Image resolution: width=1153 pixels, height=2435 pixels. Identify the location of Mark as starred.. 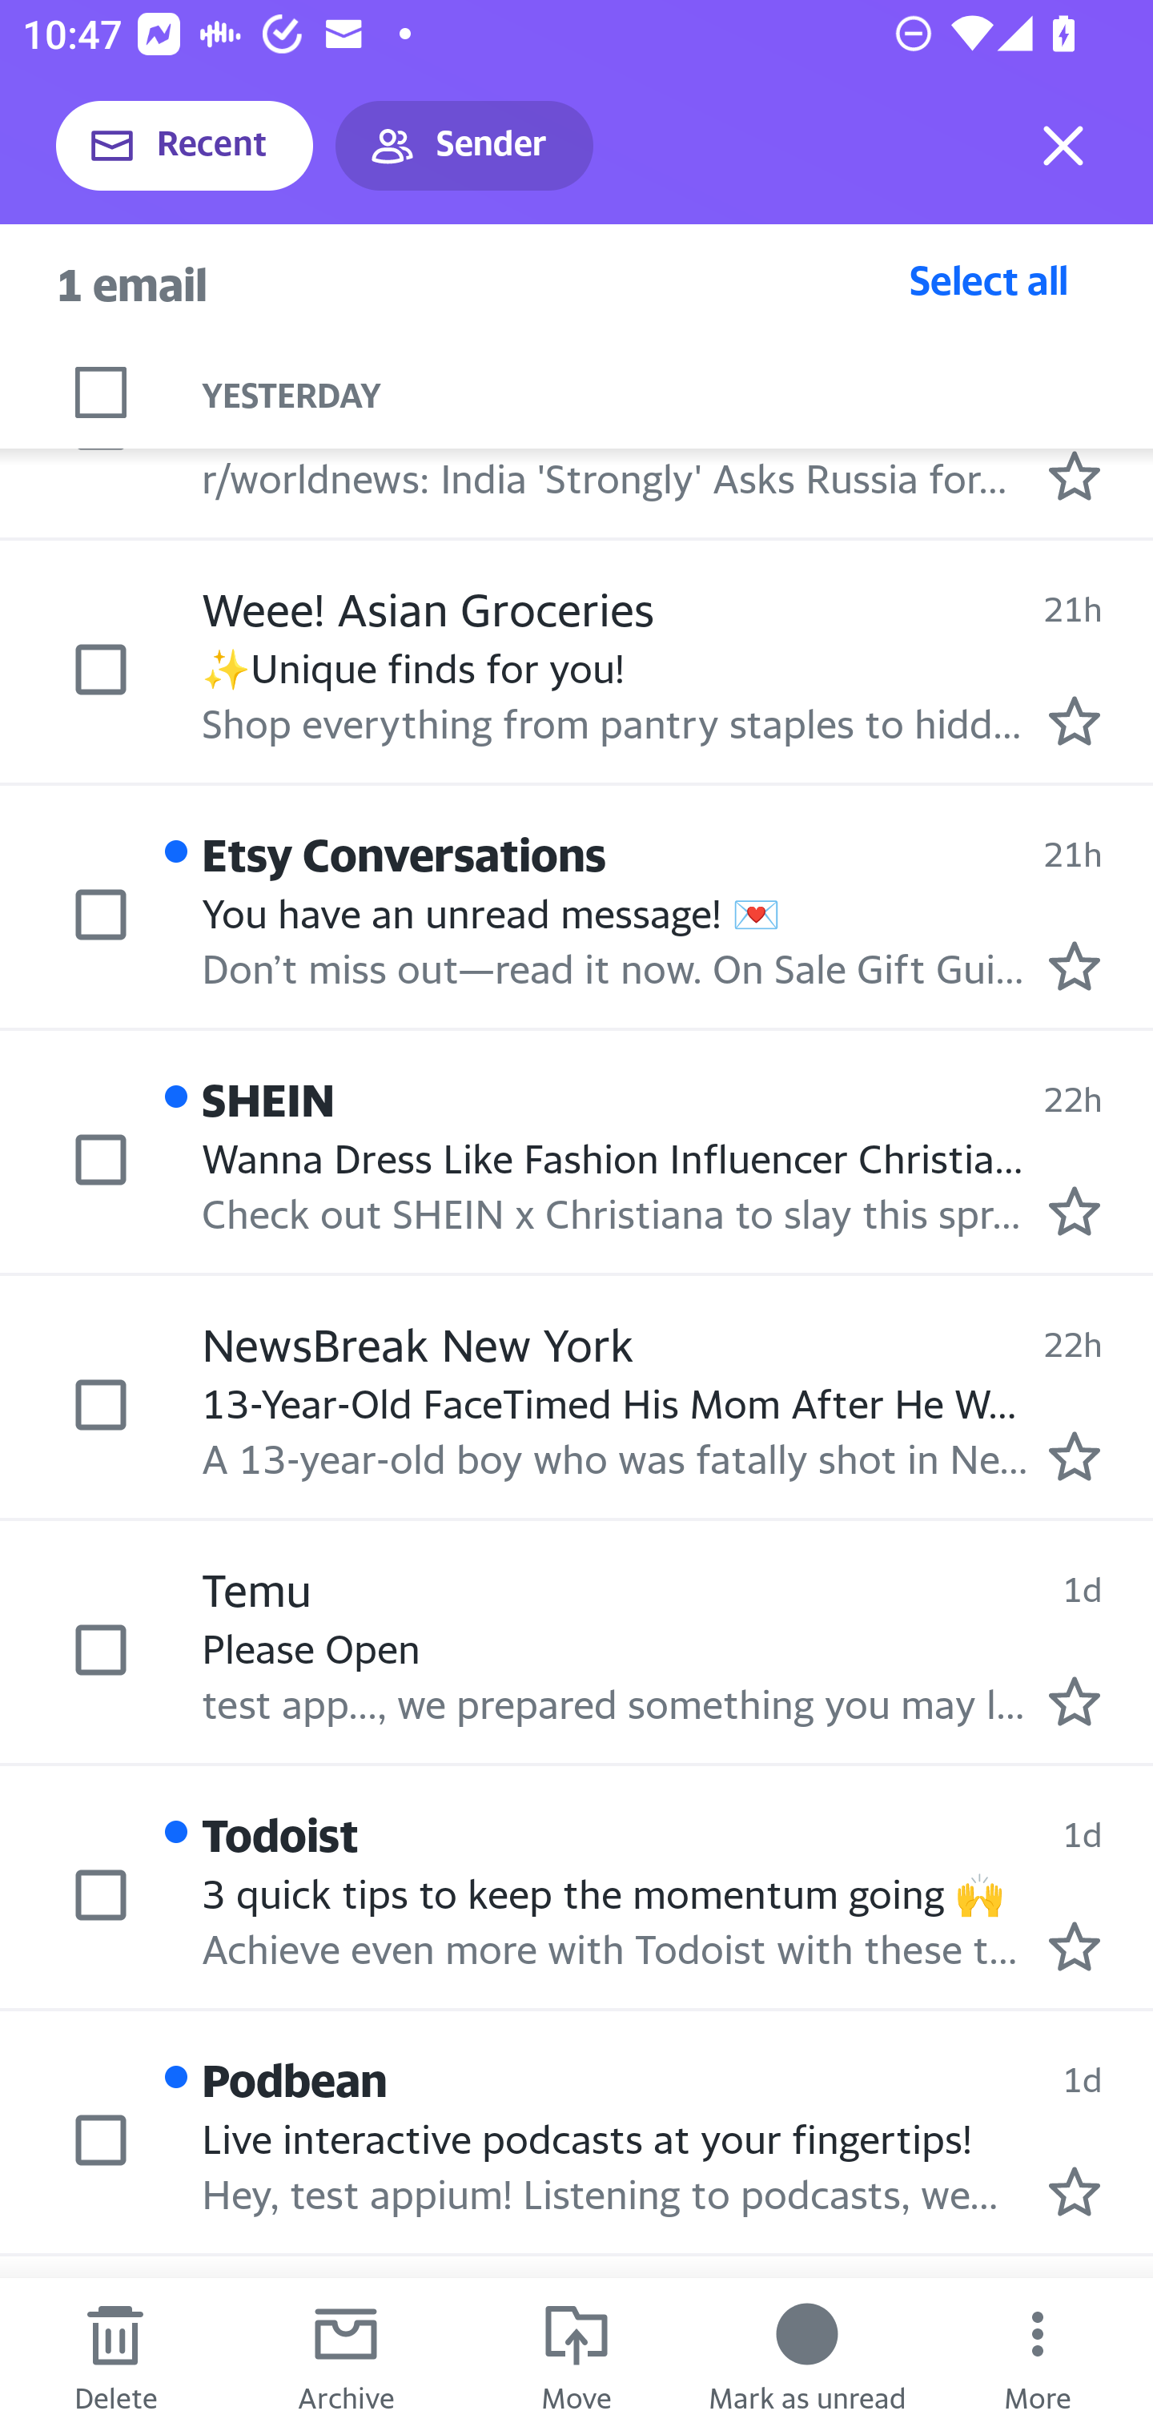
(1075, 1211).